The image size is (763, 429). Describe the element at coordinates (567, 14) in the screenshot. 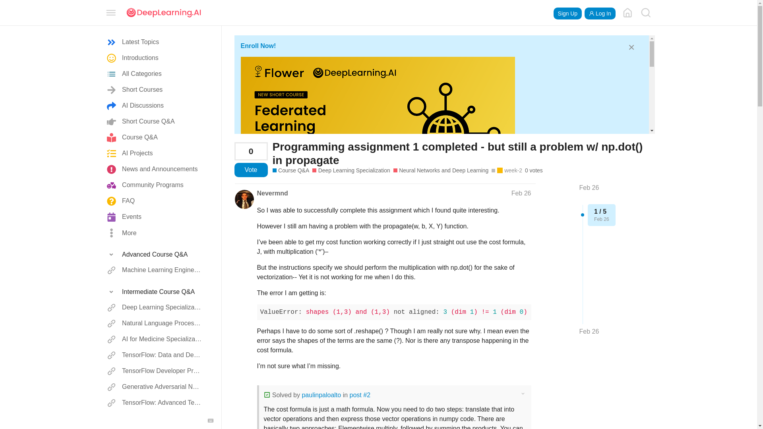

I see `Sign Up` at that location.